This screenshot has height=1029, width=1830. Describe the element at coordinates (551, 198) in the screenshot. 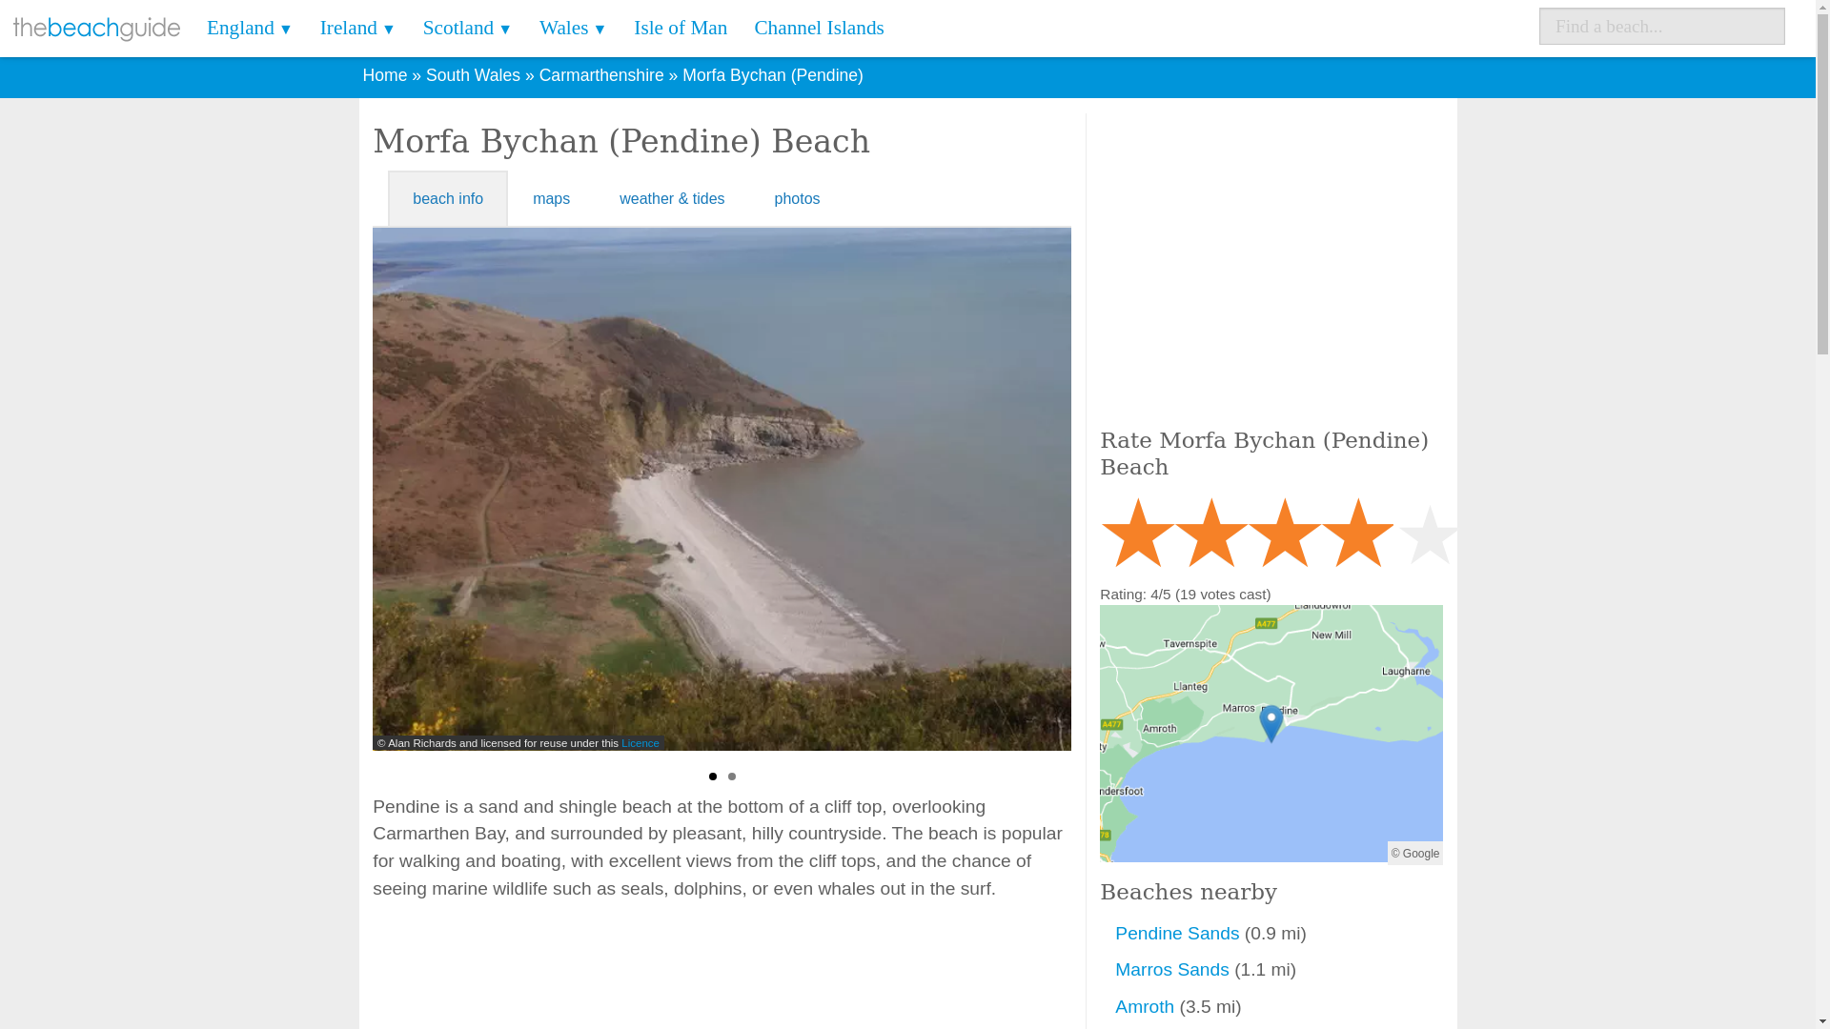

I see `maps` at that location.